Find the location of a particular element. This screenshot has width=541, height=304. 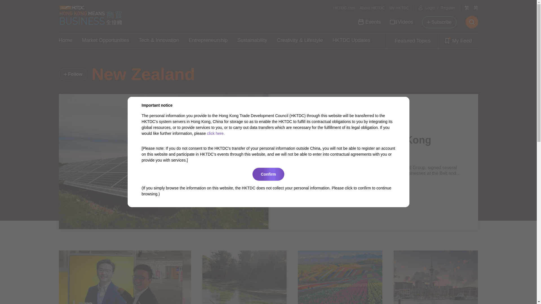

HKTDC Updates is located at coordinates (351, 41).